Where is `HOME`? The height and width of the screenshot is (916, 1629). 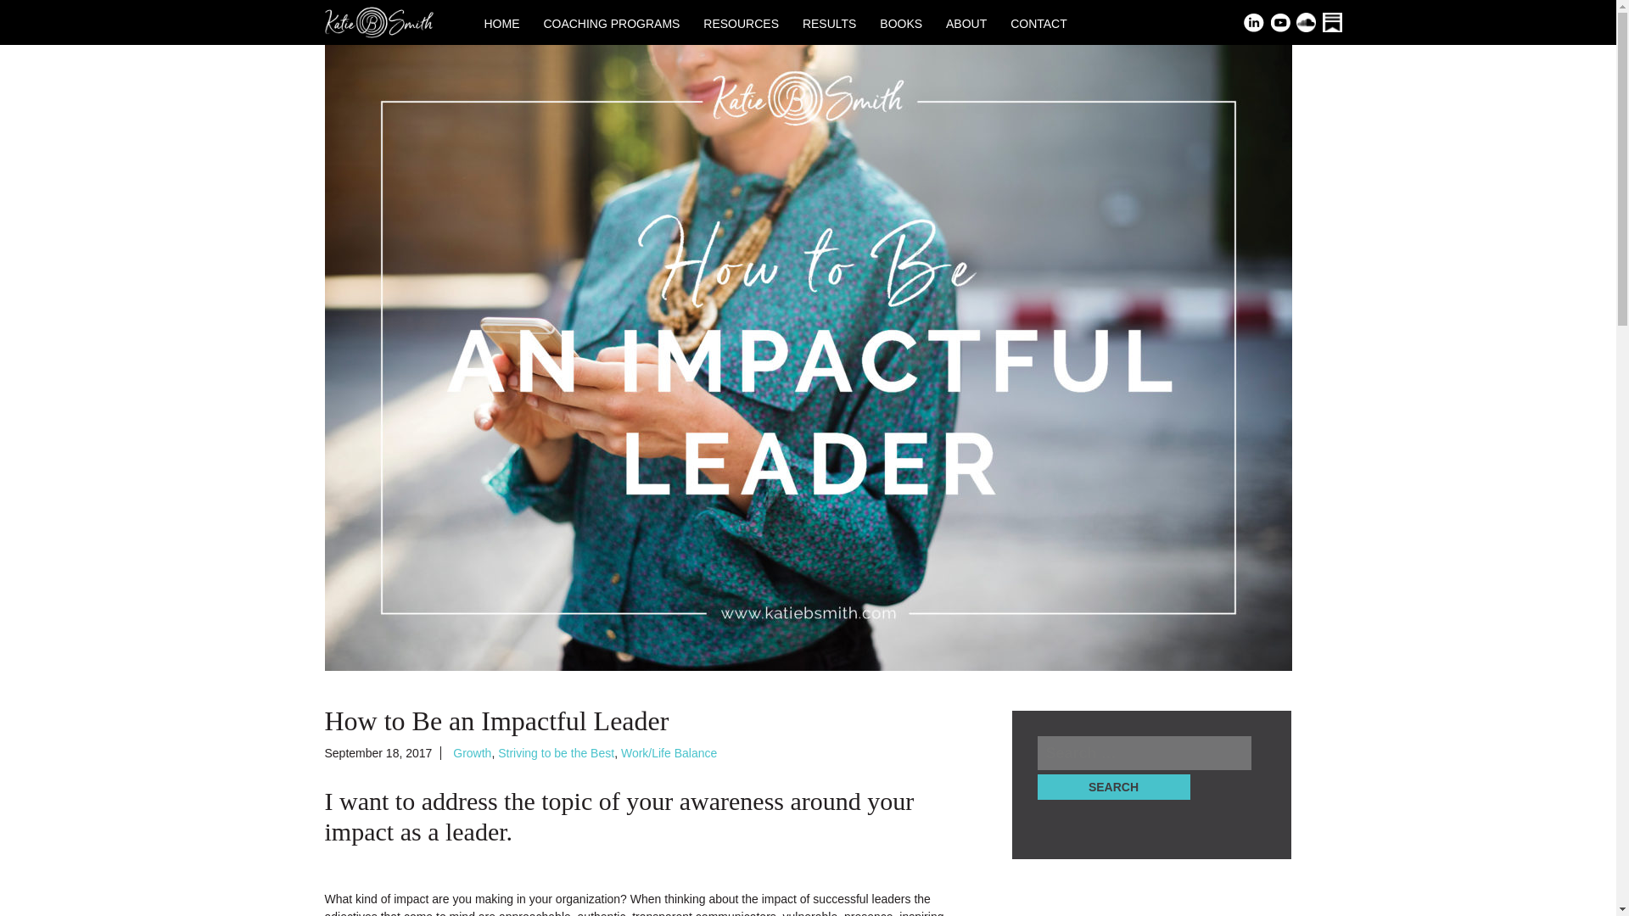 HOME is located at coordinates (501, 27).